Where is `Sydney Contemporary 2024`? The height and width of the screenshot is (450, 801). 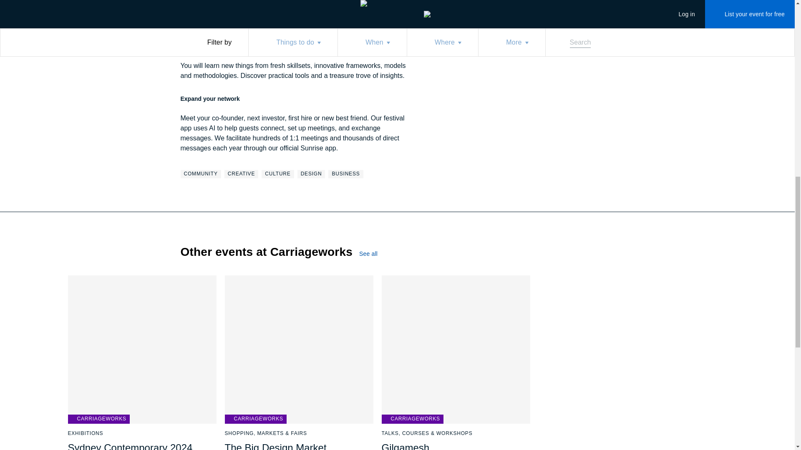
Sydney Contemporary 2024 is located at coordinates (129, 446).